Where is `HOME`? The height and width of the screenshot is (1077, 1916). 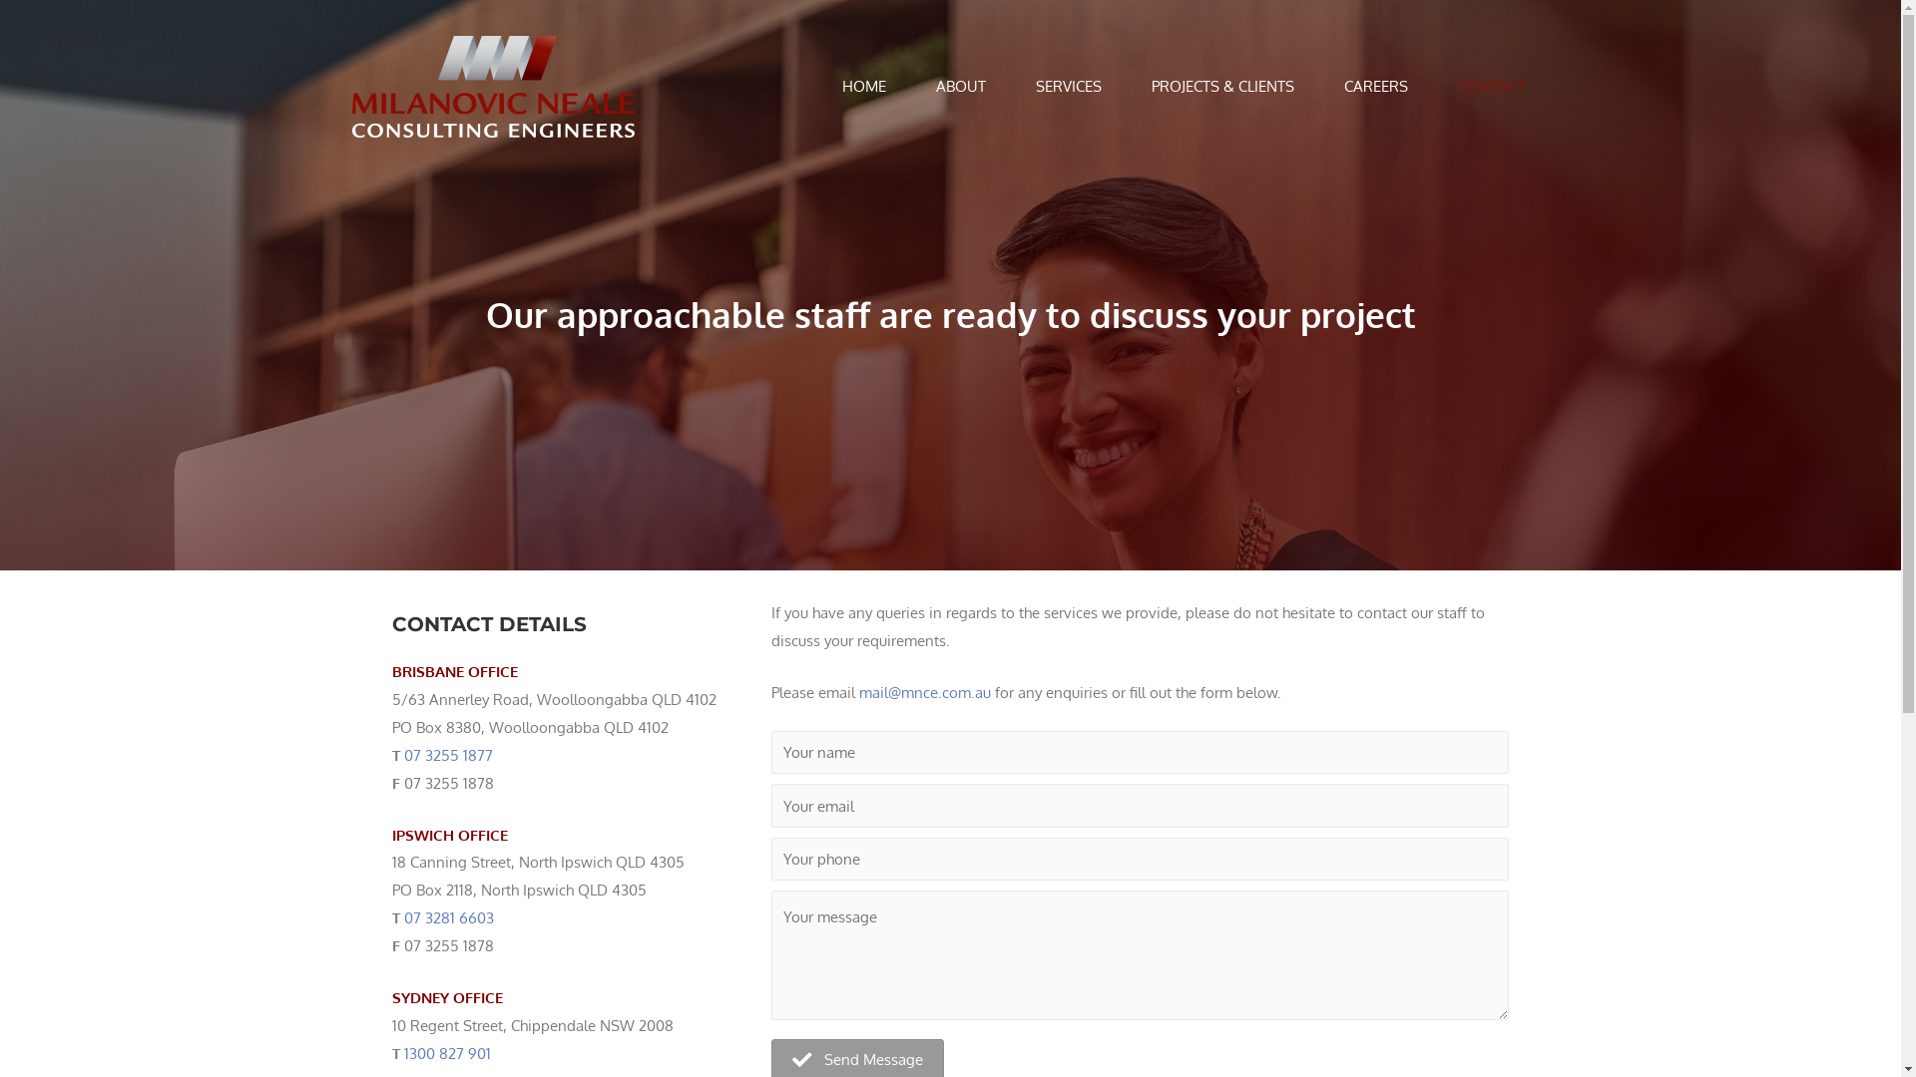
HOME is located at coordinates (863, 87).